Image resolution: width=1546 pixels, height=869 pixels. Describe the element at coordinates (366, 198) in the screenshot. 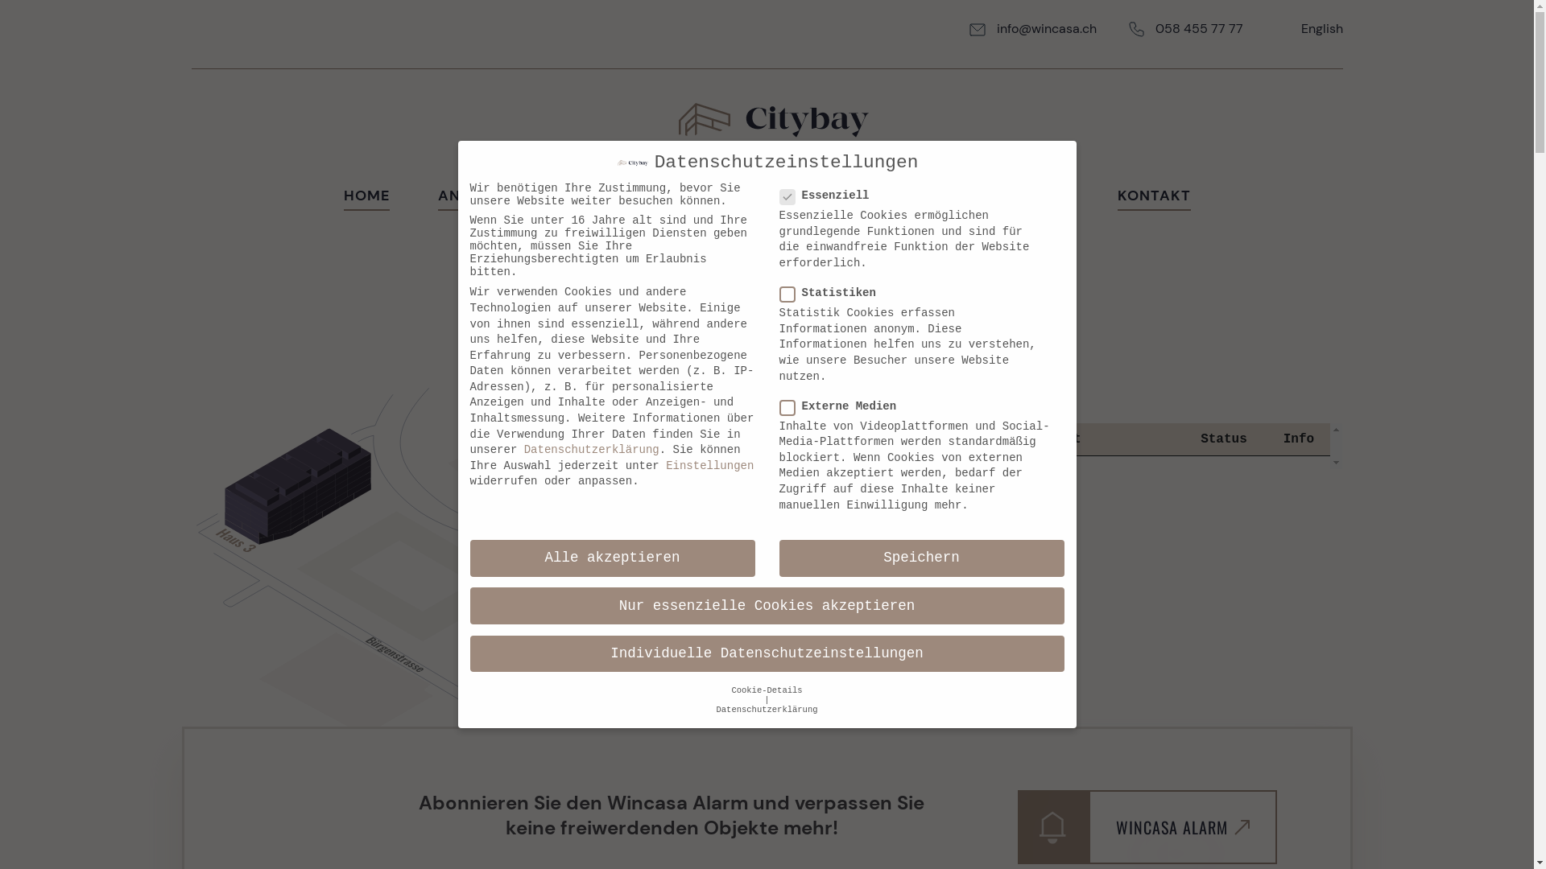

I see `HOME` at that location.